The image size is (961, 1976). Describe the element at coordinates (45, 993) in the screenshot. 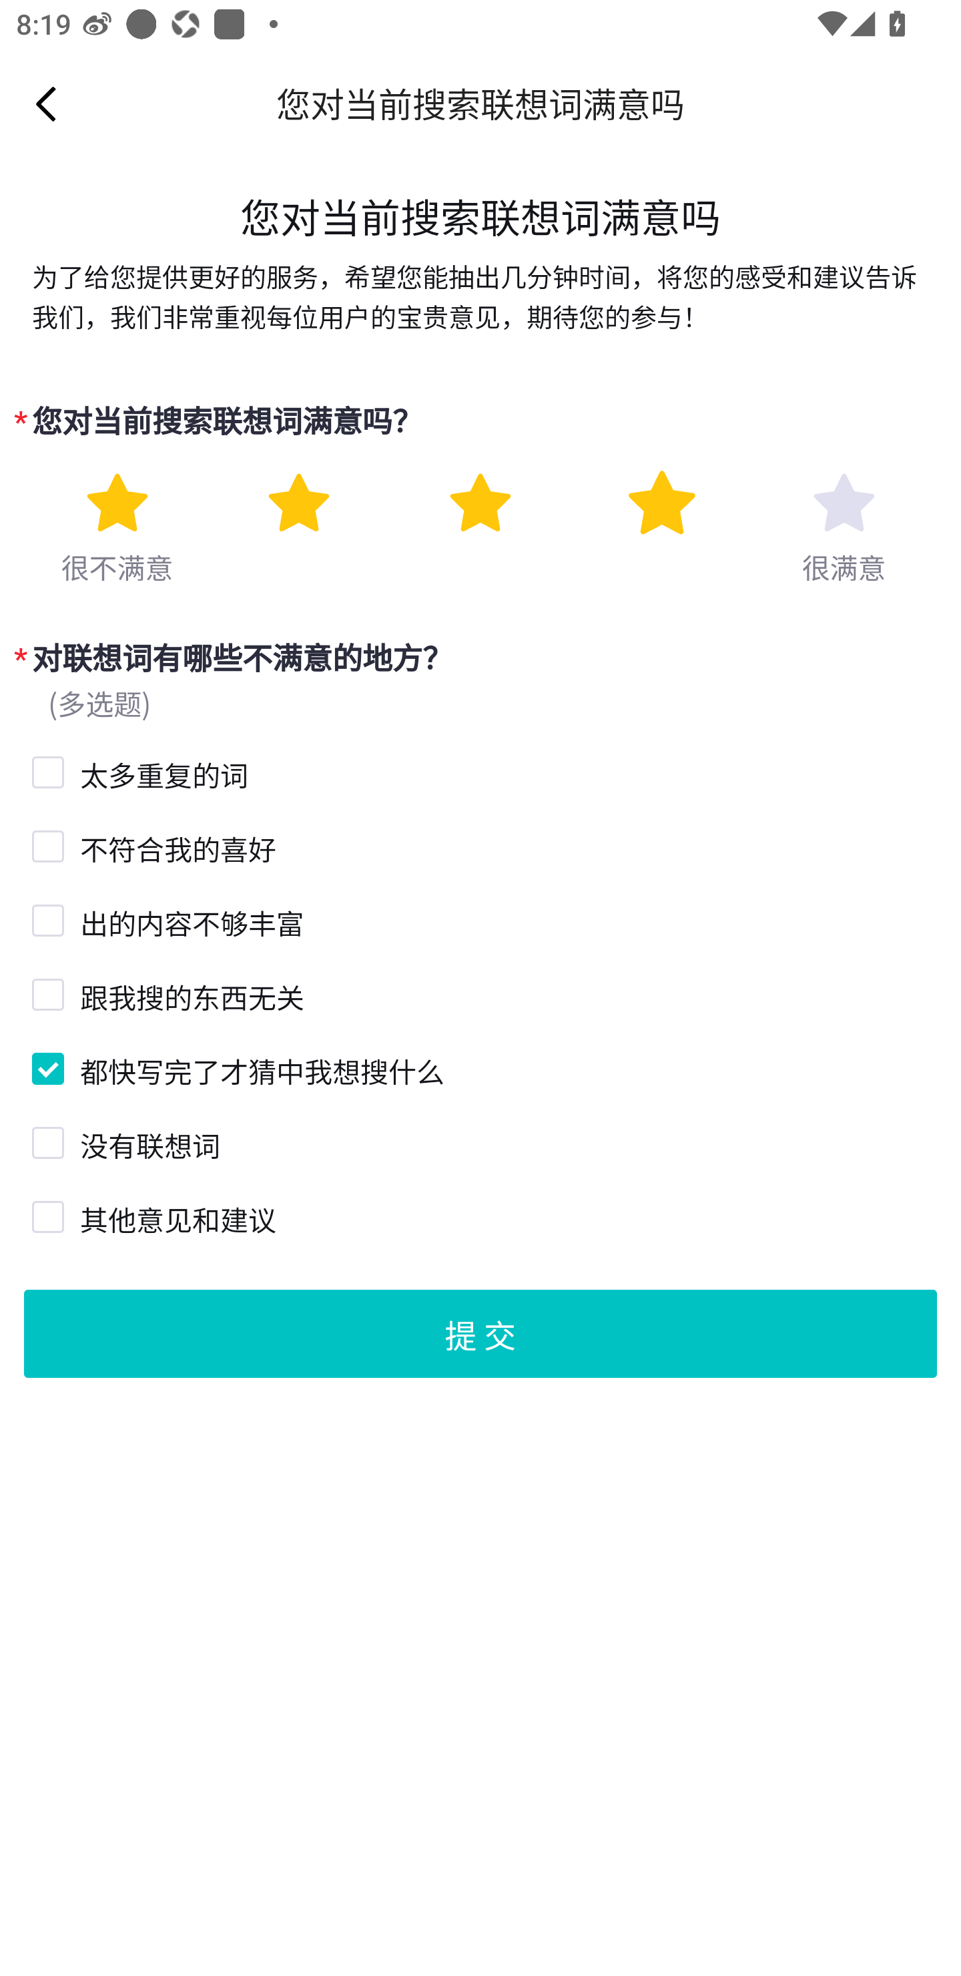

I see `跟我搜的东西无关  ` at that location.